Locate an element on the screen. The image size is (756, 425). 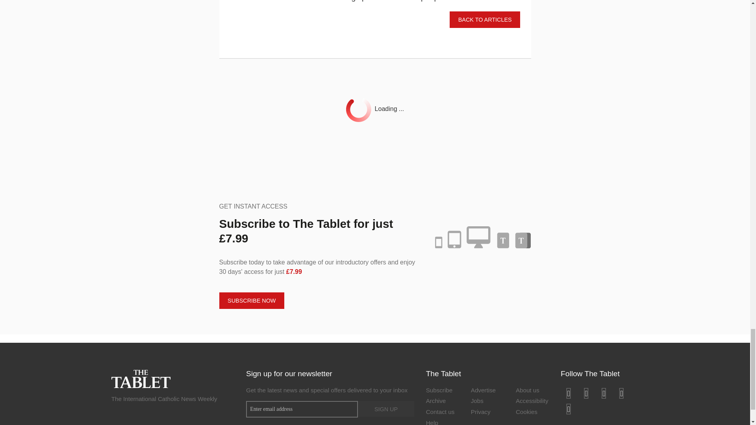
Contact us is located at coordinates (443, 412).